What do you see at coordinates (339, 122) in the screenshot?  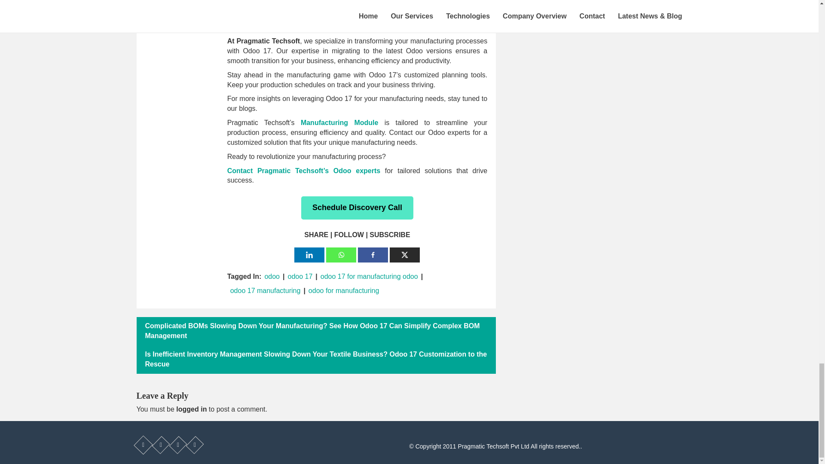 I see `Manufacturing Module` at bounding box center [339, 122].